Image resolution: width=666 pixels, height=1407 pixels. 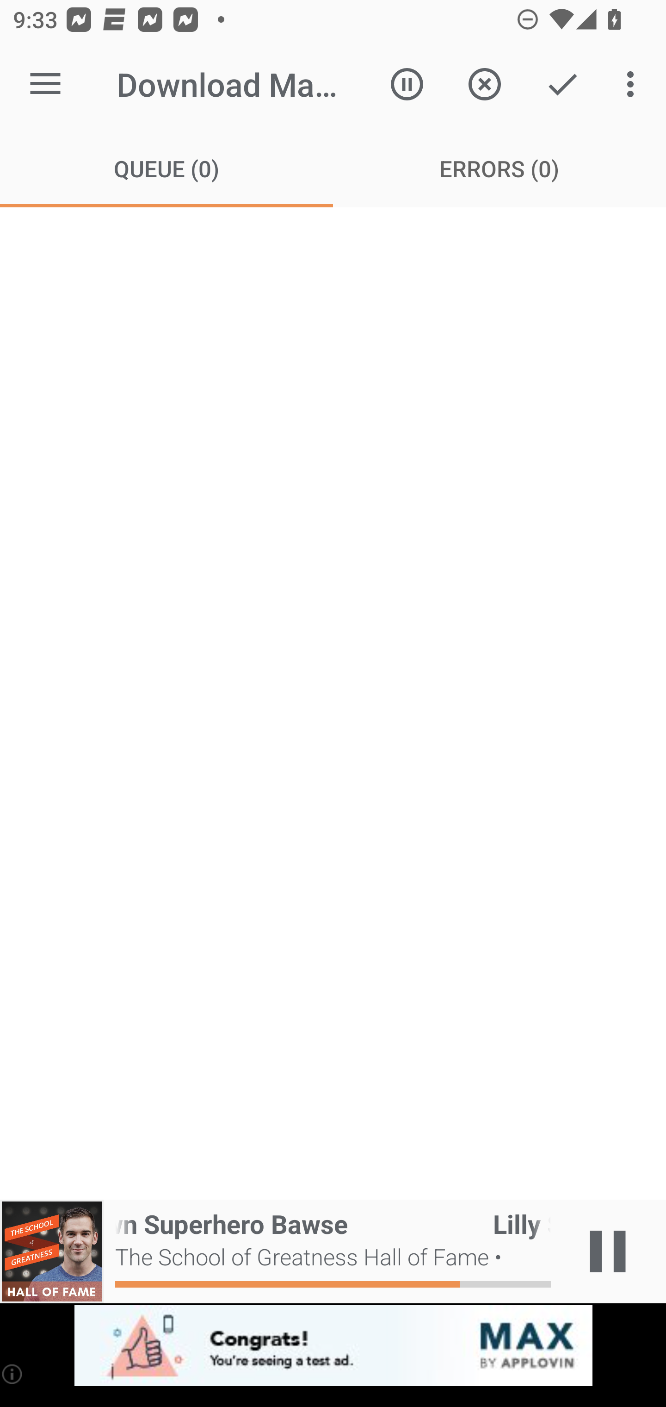 What do you see at coordinates (407, 84) in the screenshot?
I see `Pause downloads...` at bounding box center [407, 84].